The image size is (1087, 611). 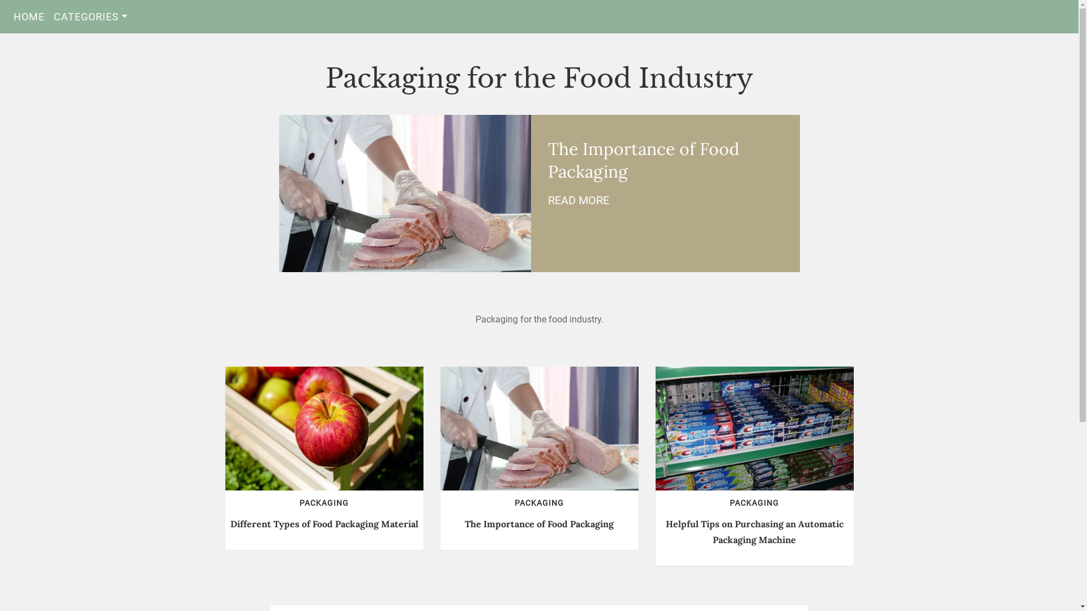 What do you see at coordinates (579, 200) in the screenshot?
I see `READ MORE` at bounding box center [579, 200].